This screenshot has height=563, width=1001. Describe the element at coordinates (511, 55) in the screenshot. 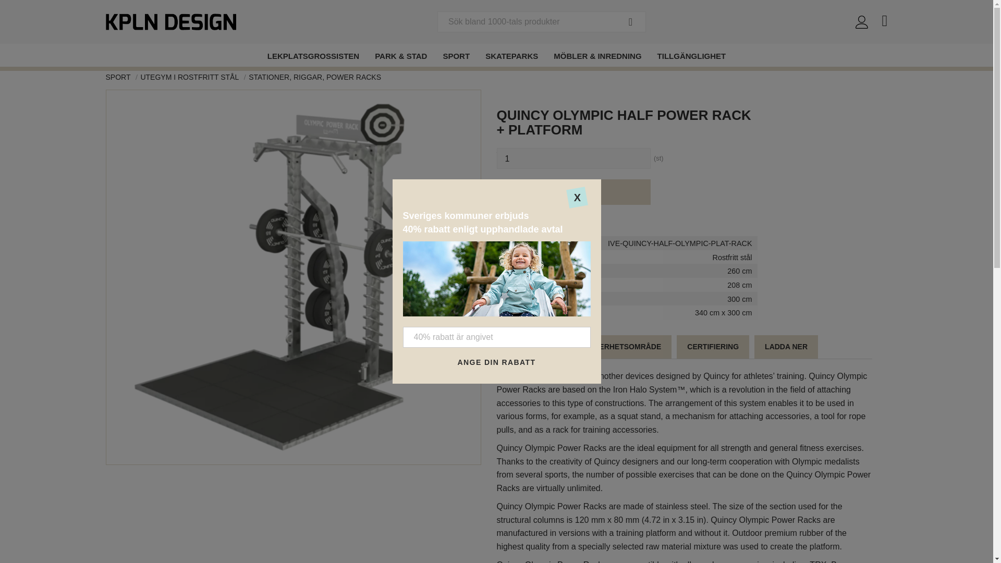

I see `SKATEPARKS` at that location.